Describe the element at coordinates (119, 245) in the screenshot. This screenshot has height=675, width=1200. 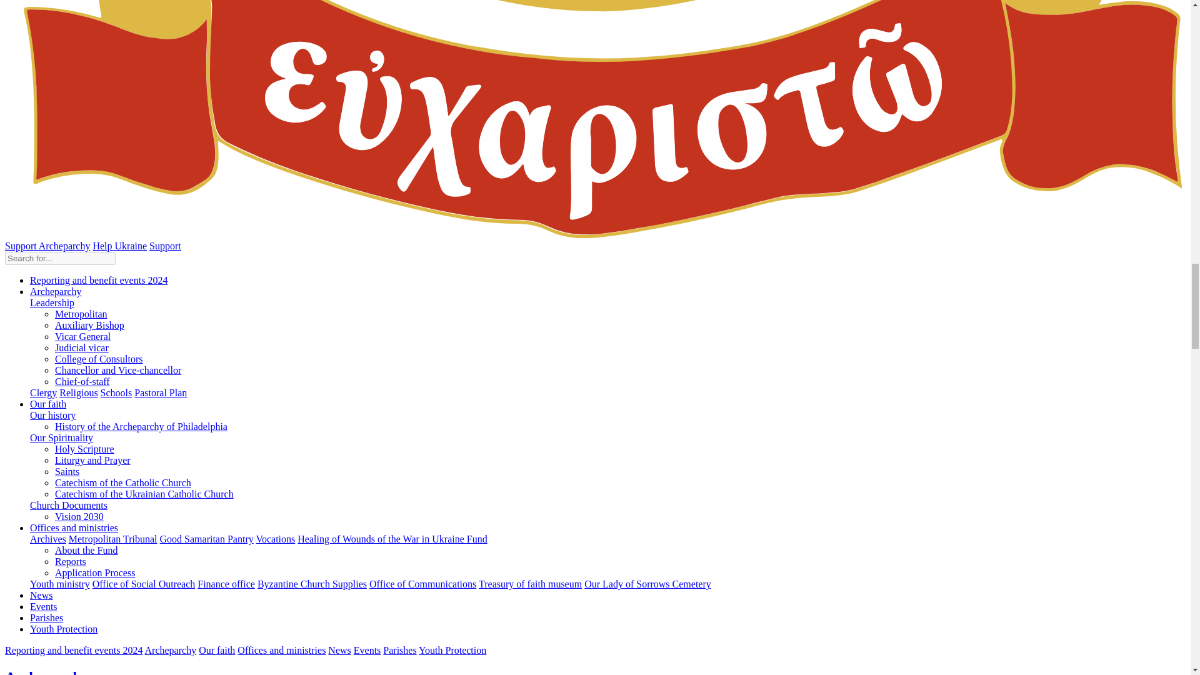
I see `Help Ukraine` at that location.